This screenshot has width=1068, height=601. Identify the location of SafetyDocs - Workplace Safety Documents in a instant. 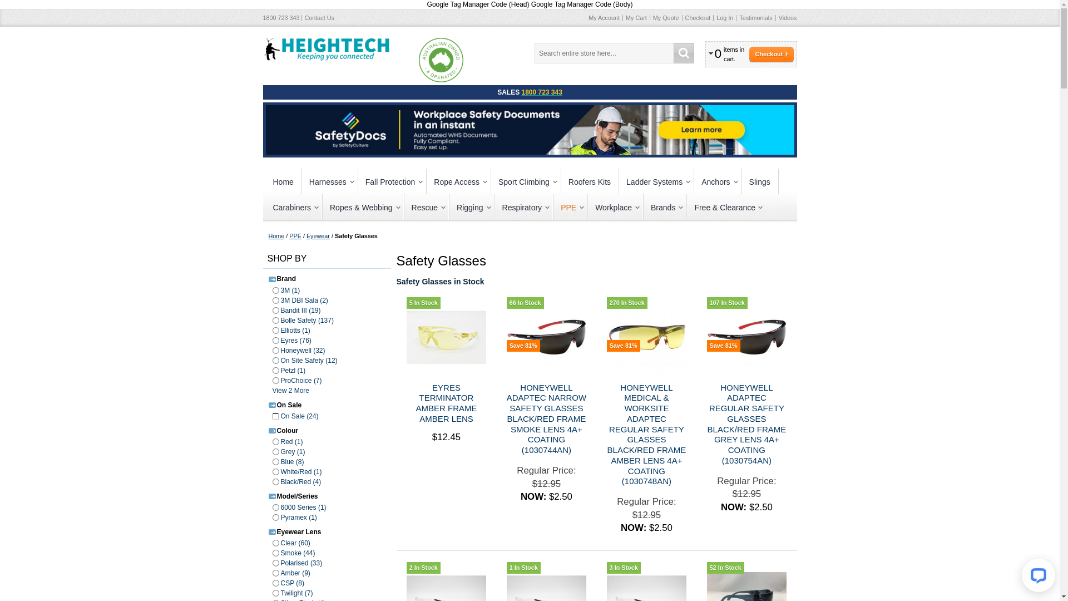
(530, 110).